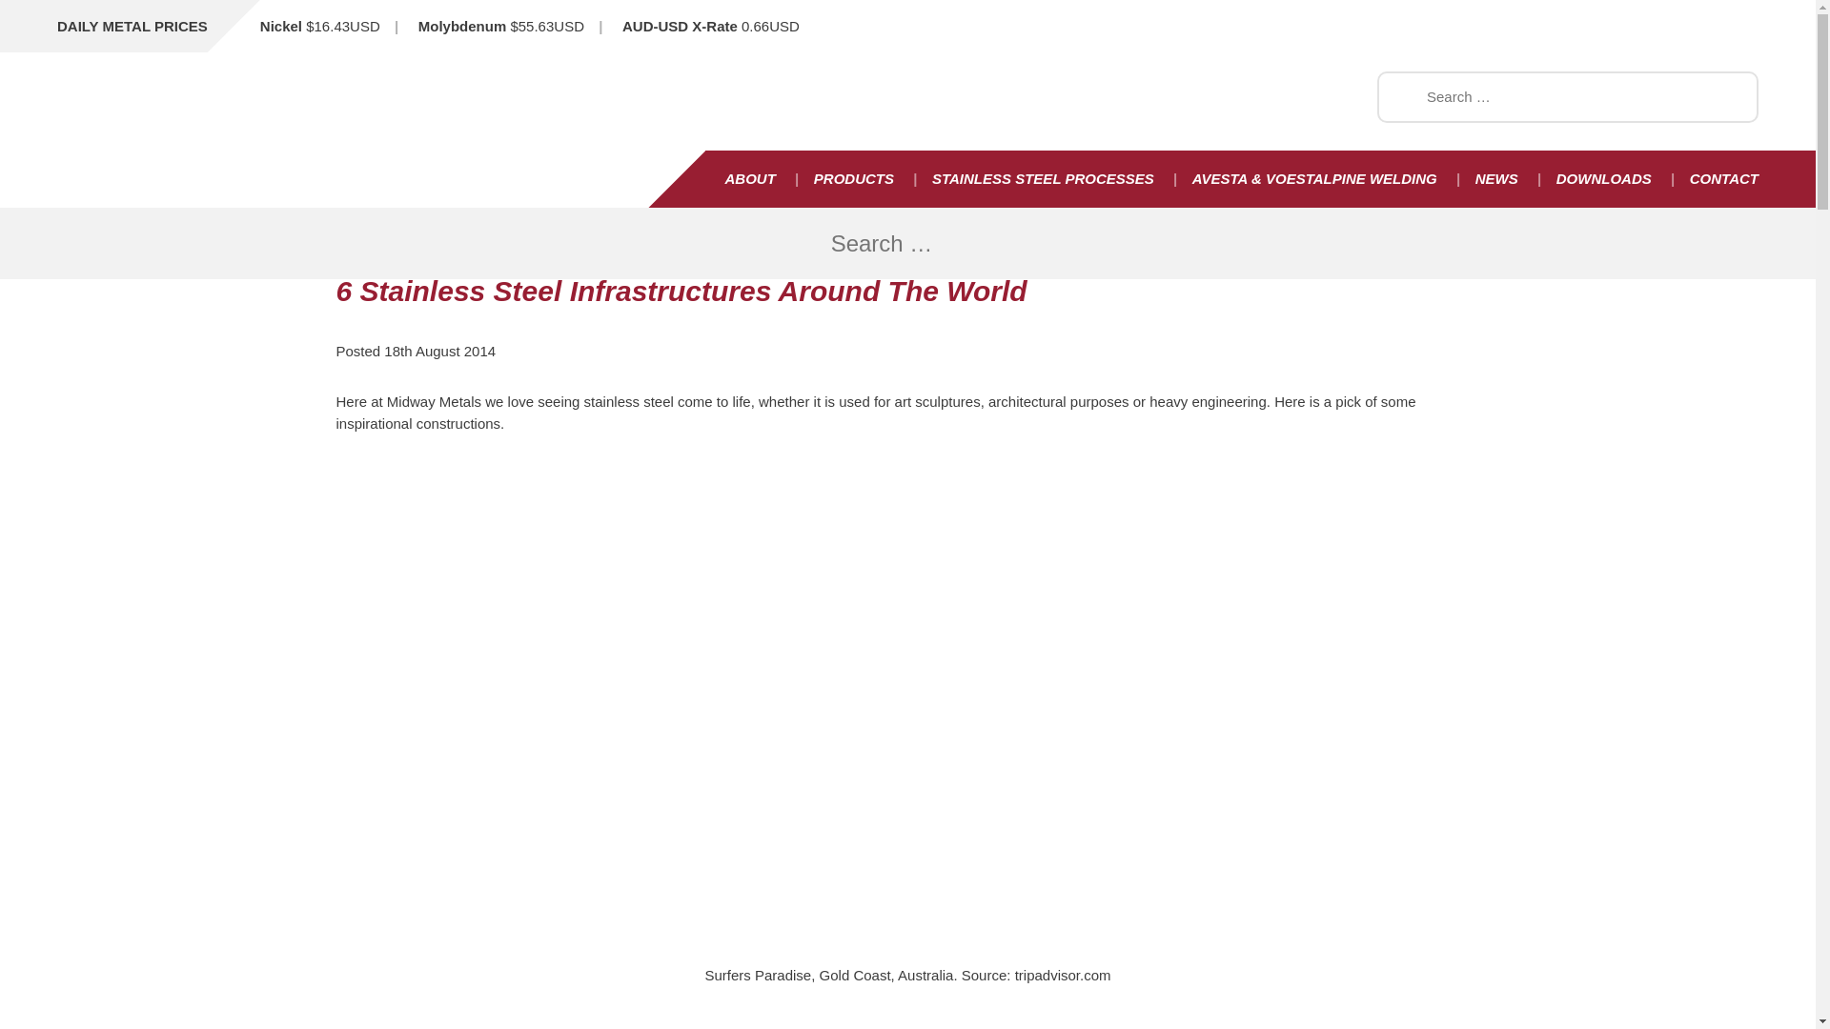 The height and width of the screenshot is (1029, 1830). Describe the element at coordinates (1043, 179) in the screenshot. I see `STAINLESS STEEL PROCESSES` at that location.